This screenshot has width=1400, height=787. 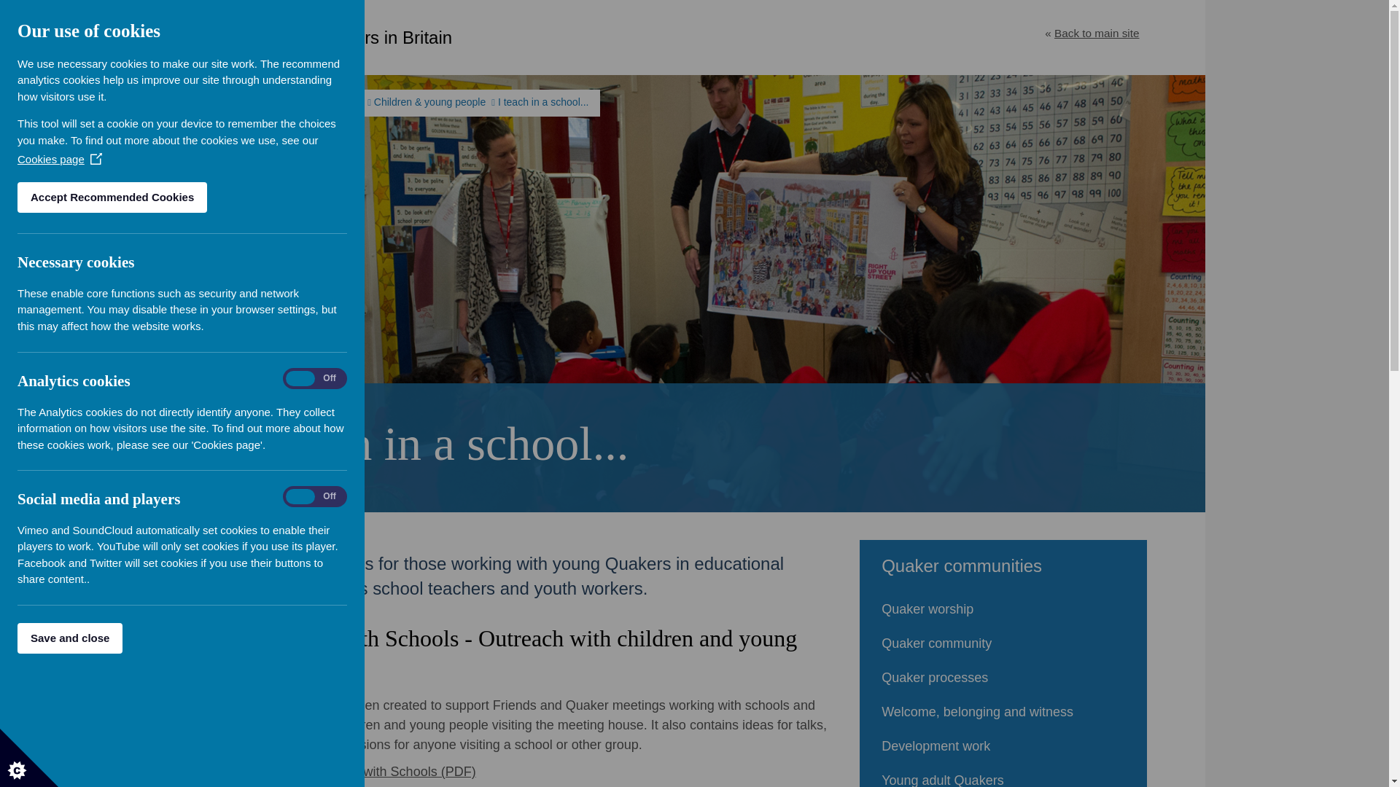 What do you see at coordinates (29, 758) in the screenshot?
I see `Cookie Control Icon` at bounding box center [29, 758].